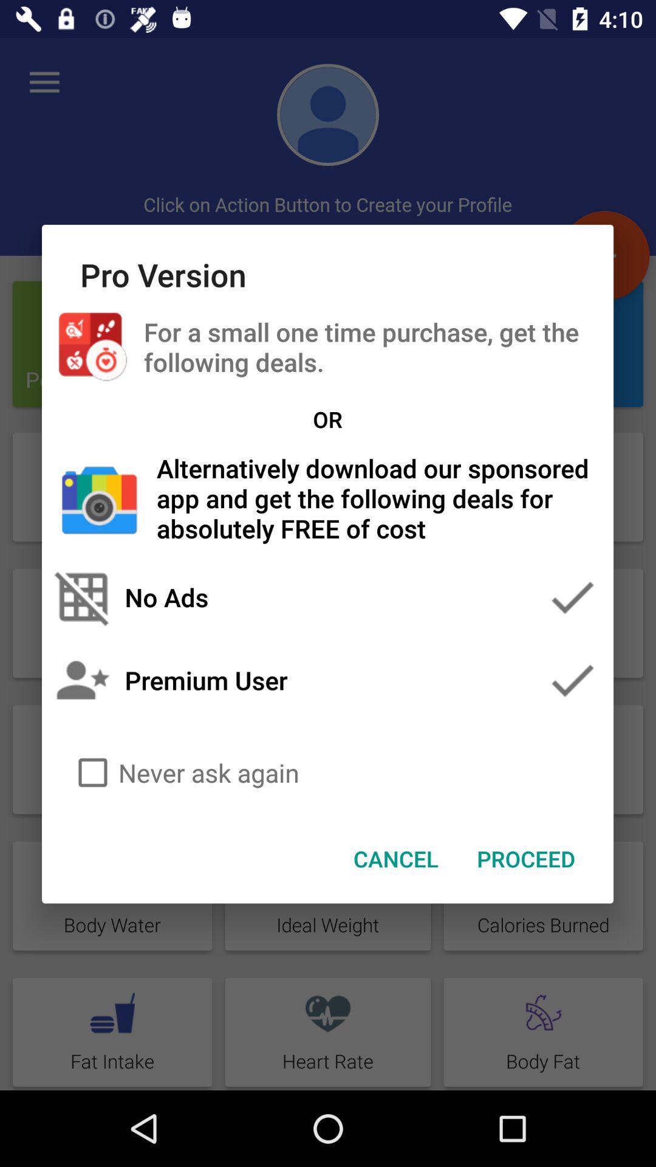  Describe the element at coordinates (526, 859) in the screenshot. I see `launch item to the right of the cancel item` at that location.